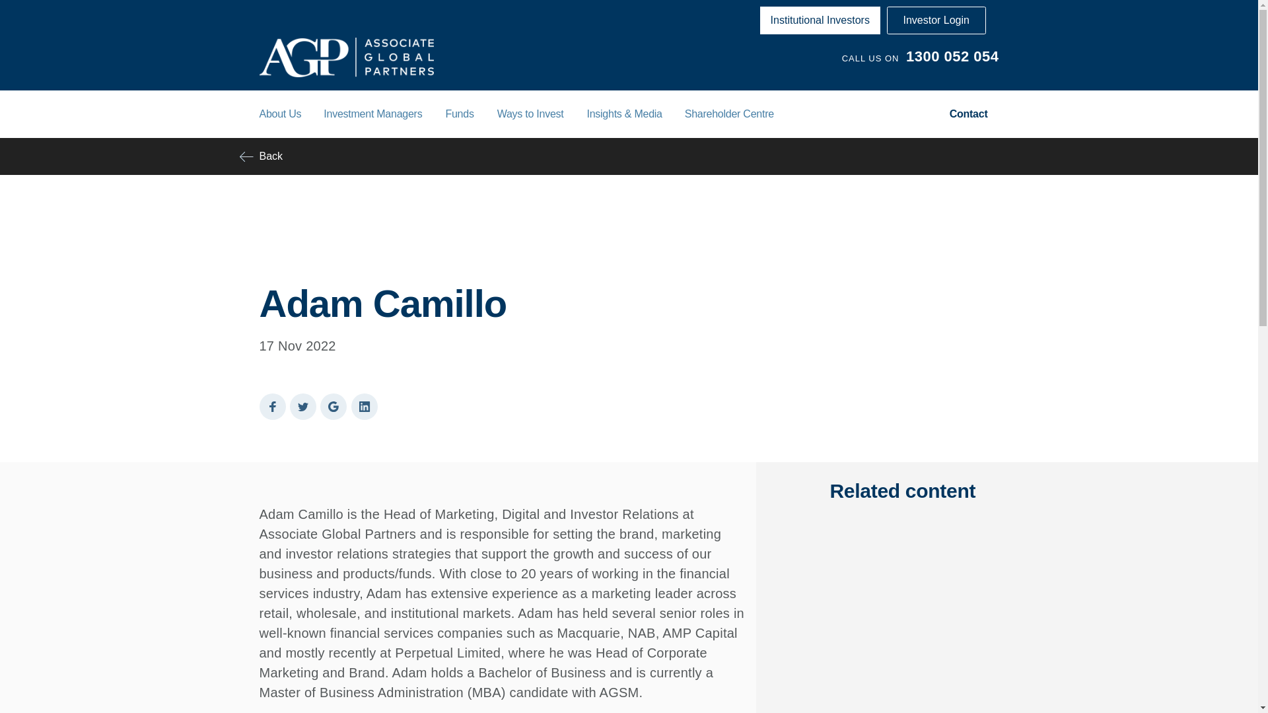 Image resolution: width=1268 pixels, height=713 pixels. What do you see at coordinates (968, 114) in the screenshot?
I see `Contact` at bounding box center [968, 114].